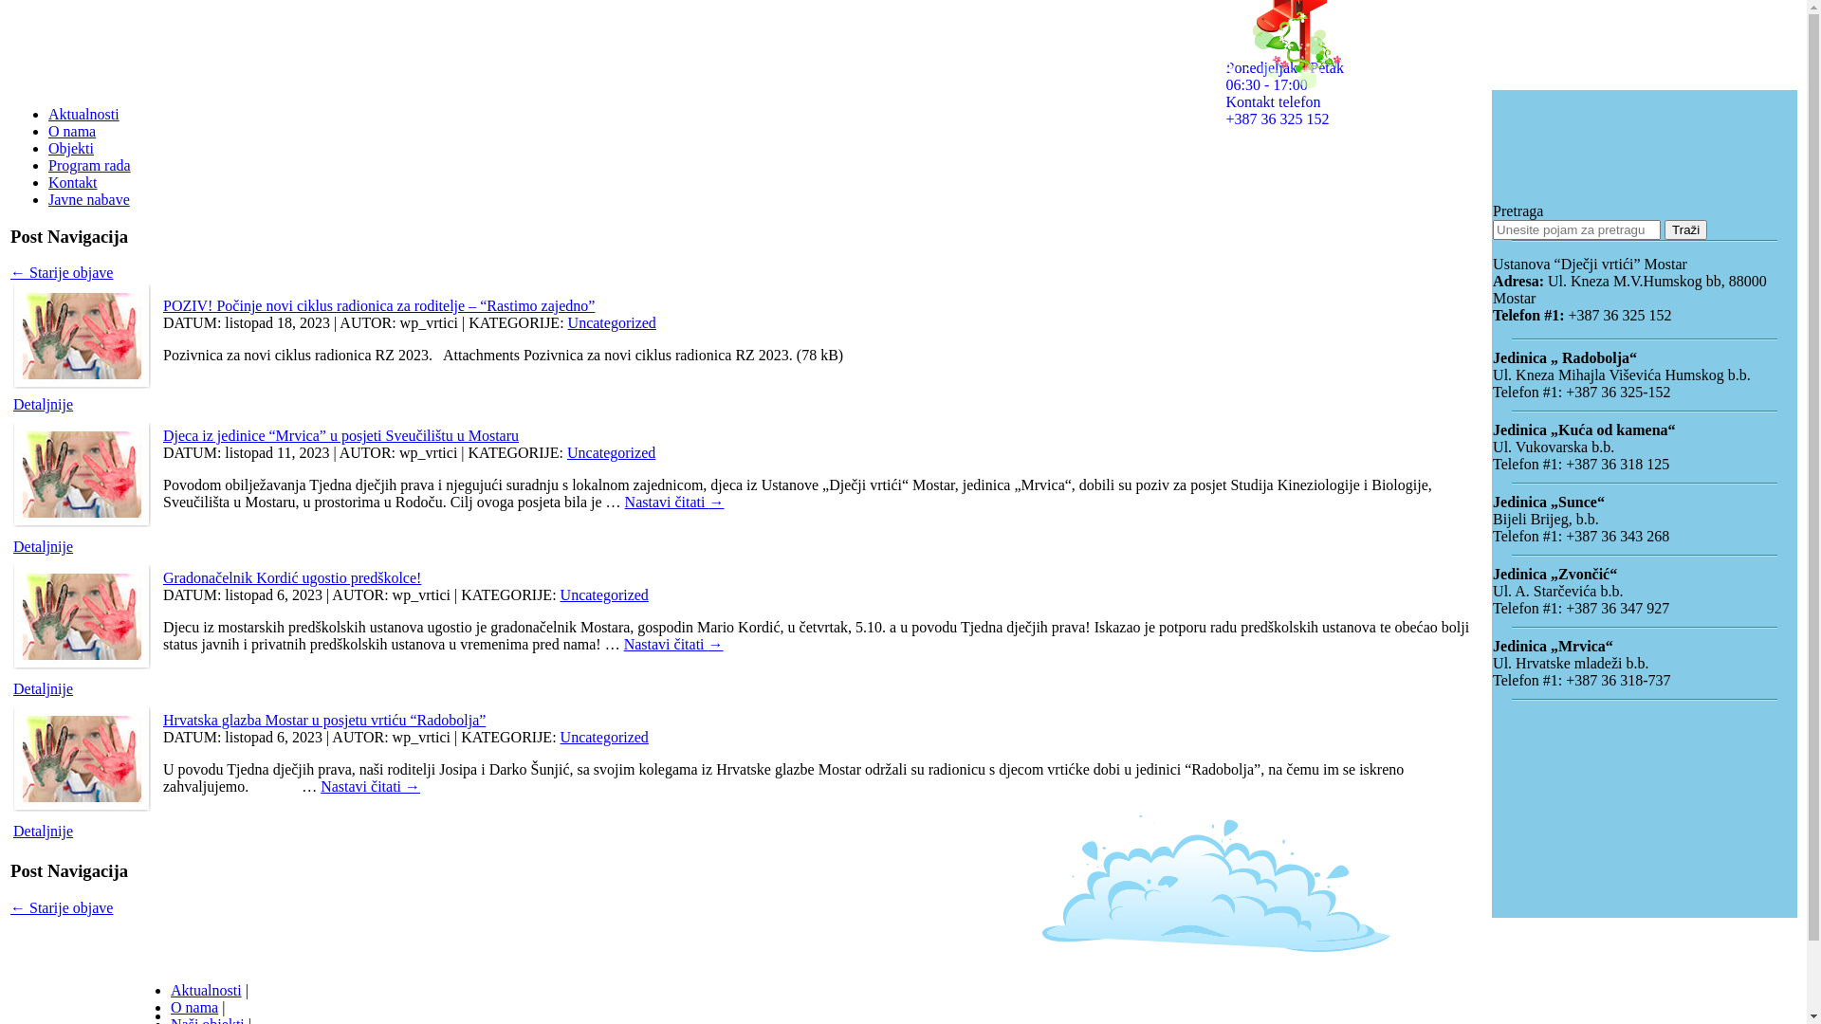  What do you see at coordinates (71, 148) in the screenshot?
I see `Objekti` at bounding box center [71, 148].